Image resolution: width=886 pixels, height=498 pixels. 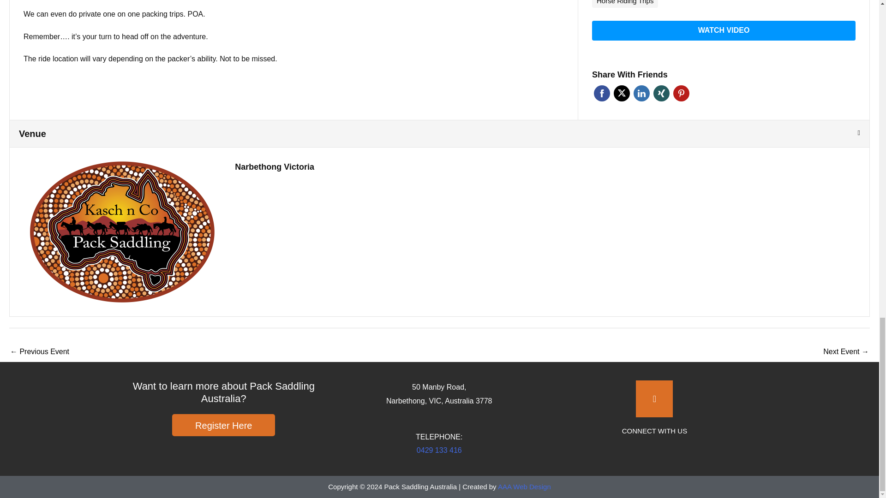 I want to click on Linkedin, so click(x=641, y=93).